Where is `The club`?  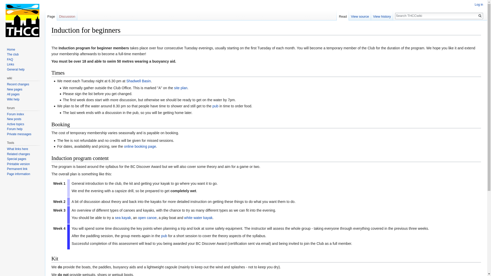 The club is located at coordinates (13, 54).